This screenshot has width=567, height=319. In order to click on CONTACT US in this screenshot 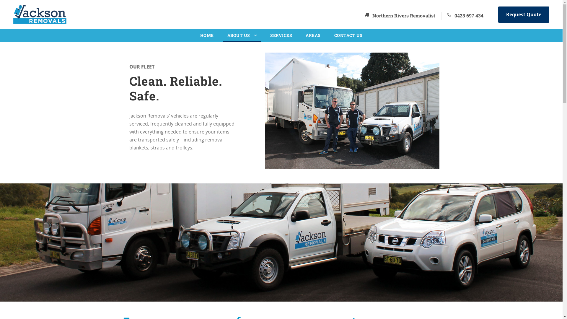, I will do `click(348, 37)`.